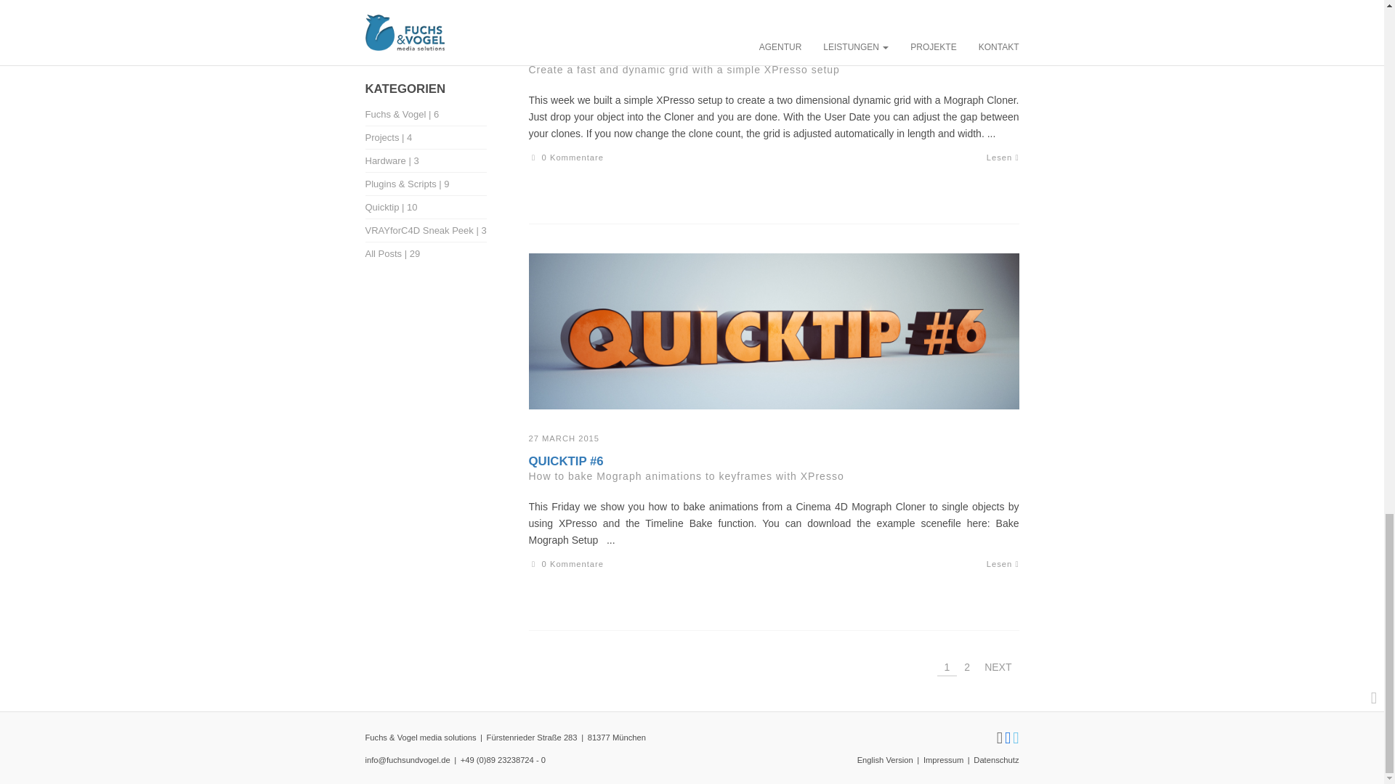 The height and width of the screenshot is (784, 1395). I want to click on 0 Kommentare, so click(566, 157).